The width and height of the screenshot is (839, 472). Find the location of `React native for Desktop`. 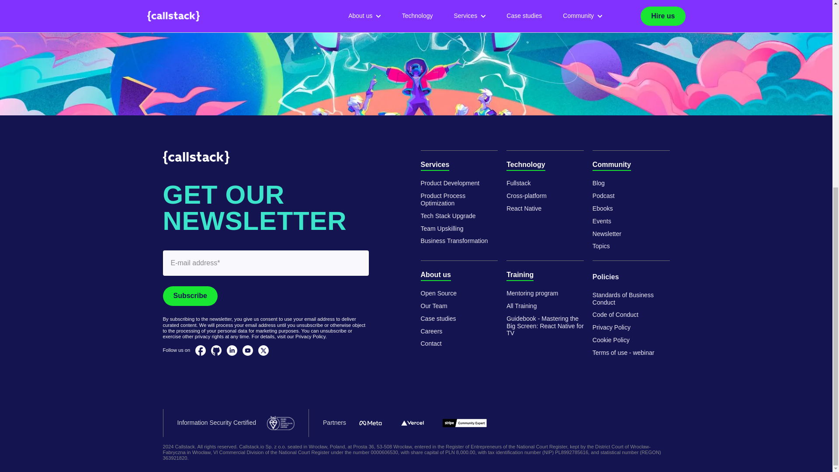

React native for Desktop is located at coordinates (518, 183).